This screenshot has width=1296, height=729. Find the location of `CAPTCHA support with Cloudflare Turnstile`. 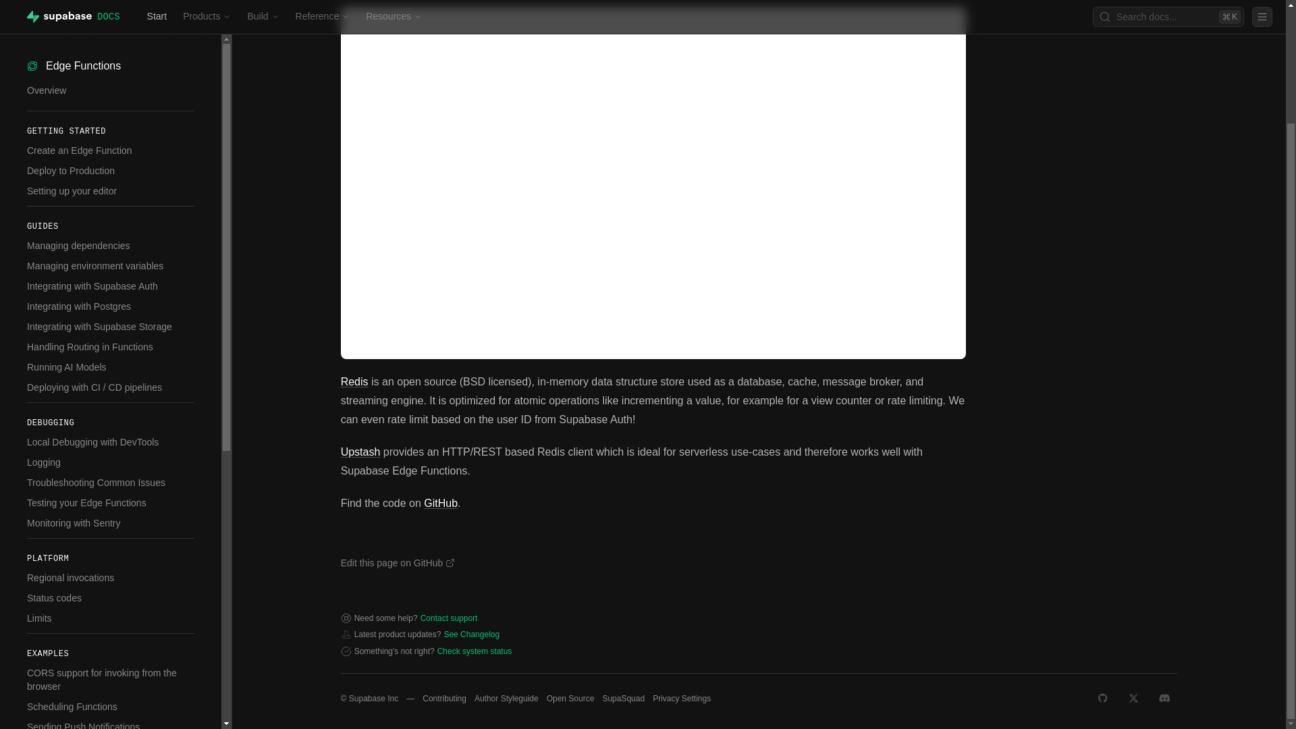

CAPTCHA support with Cloudflare Turnstile is located at coordinates (111, 676).